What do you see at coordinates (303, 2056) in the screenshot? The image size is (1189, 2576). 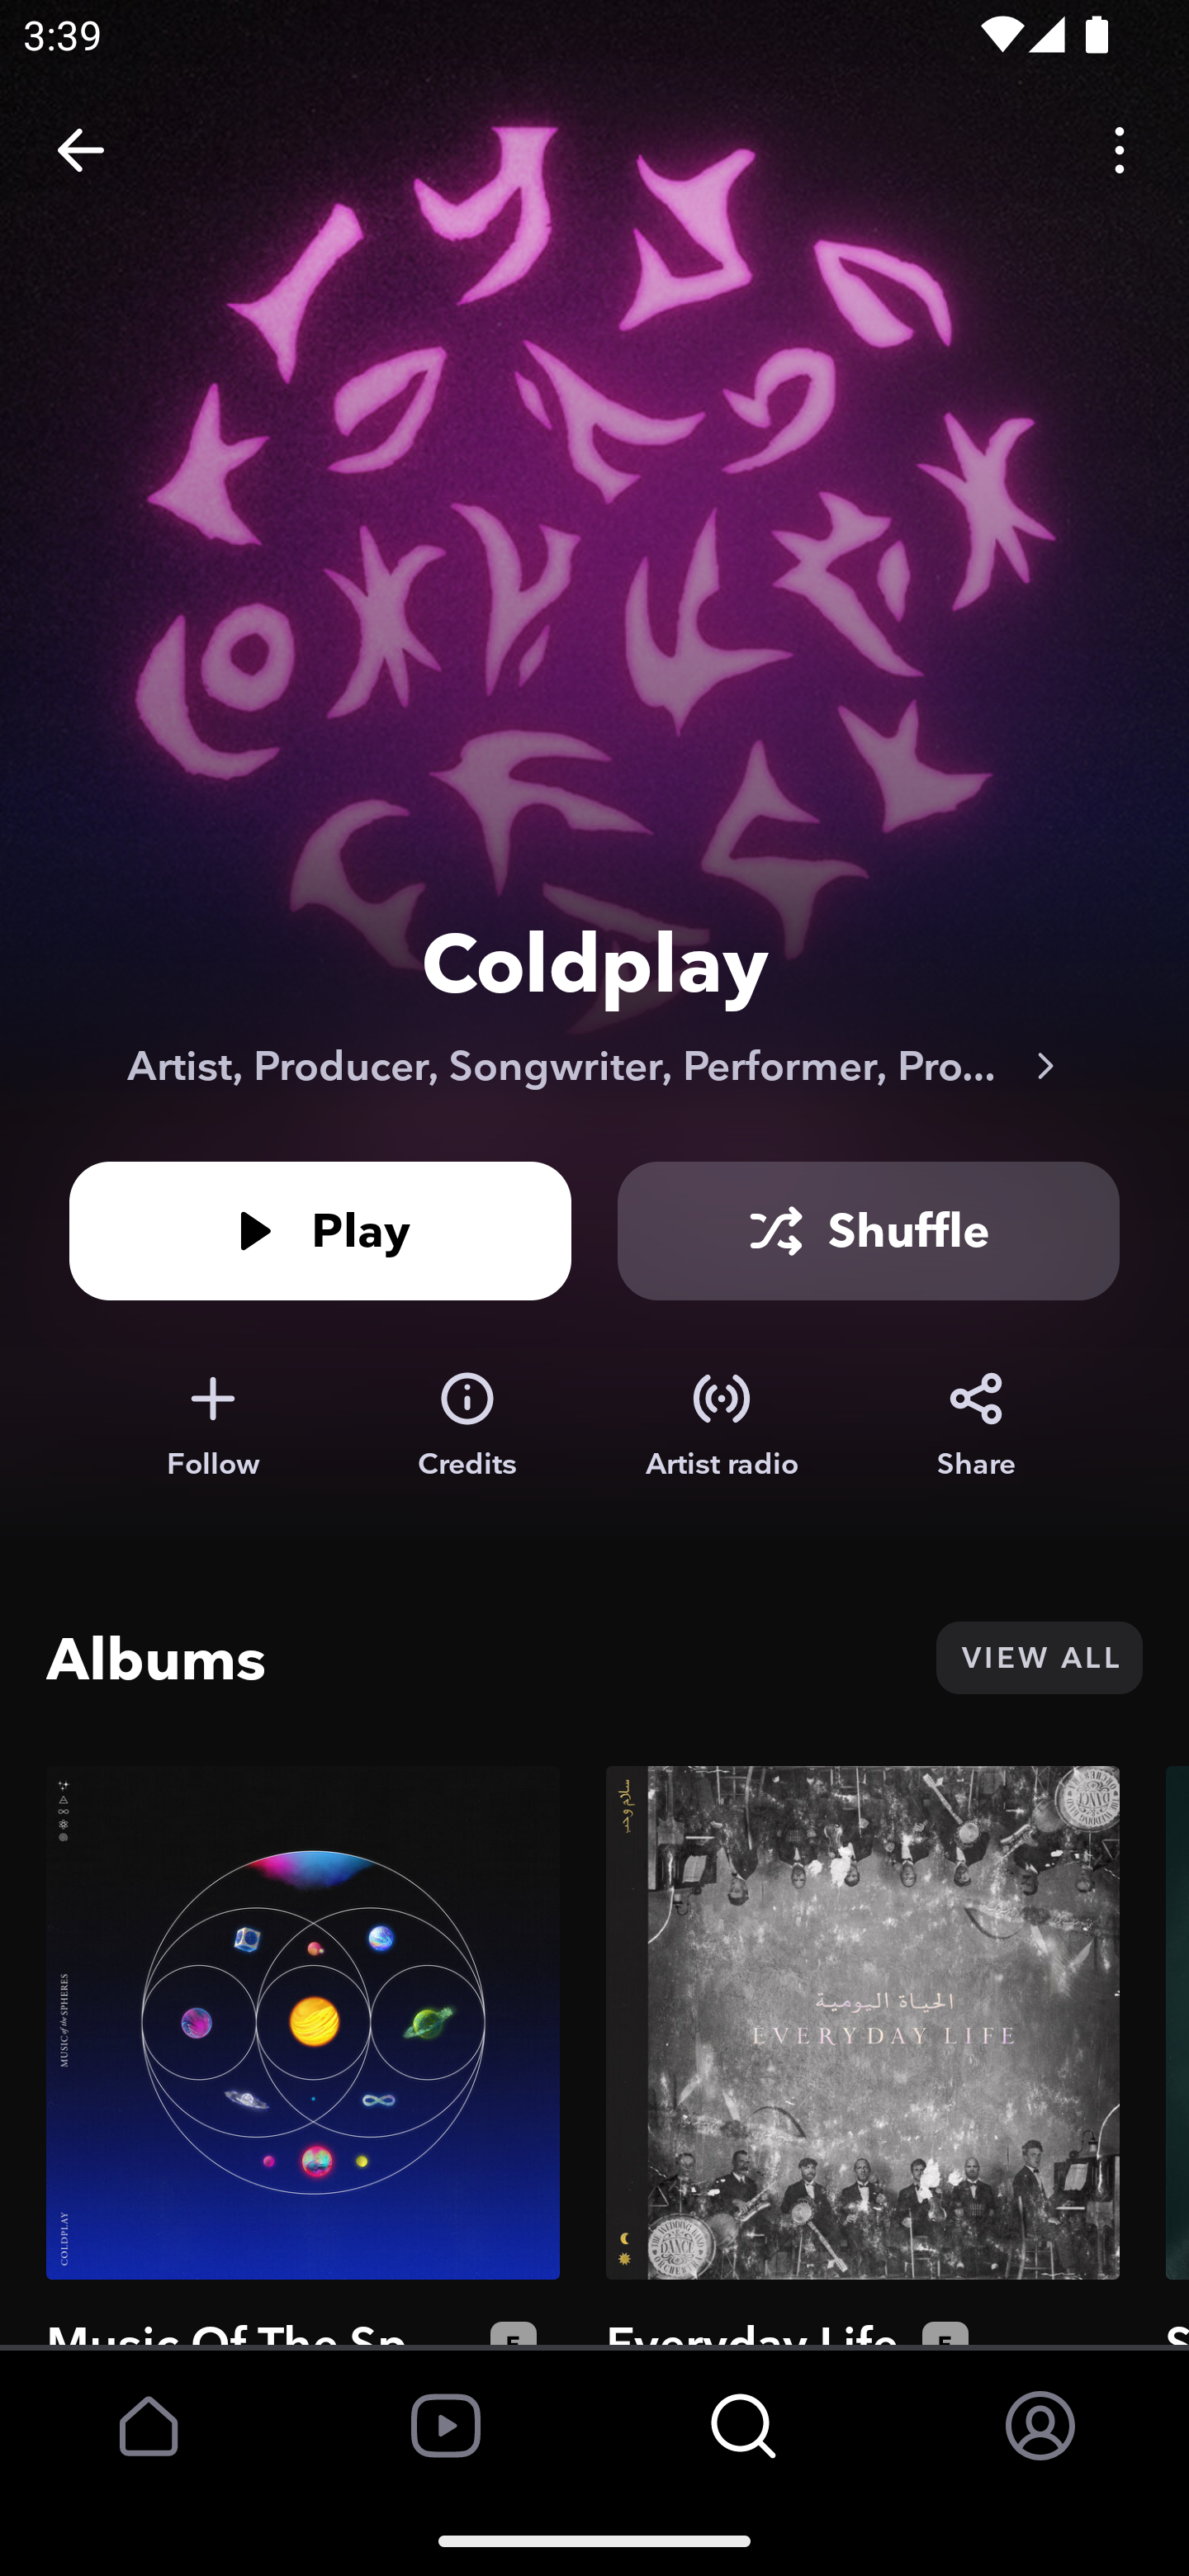 I see `Music Of The Spheres` at bounding box center [303, 2056].